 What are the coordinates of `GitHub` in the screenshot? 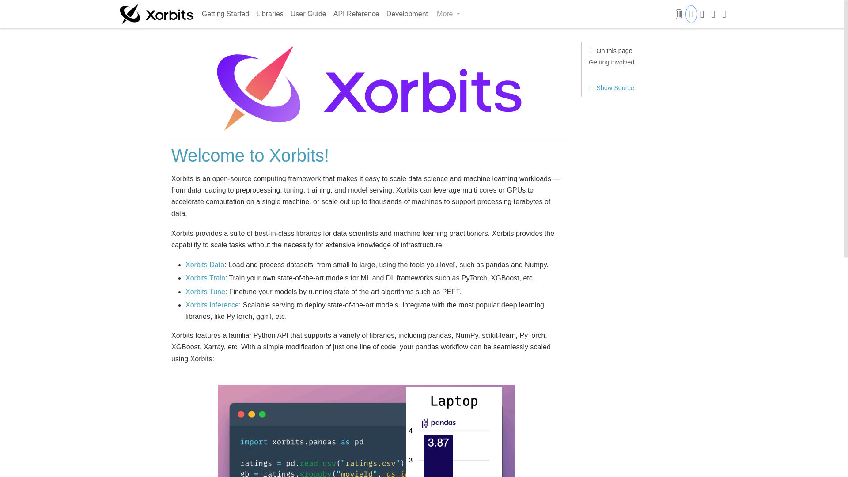 It's located at (702, 14).